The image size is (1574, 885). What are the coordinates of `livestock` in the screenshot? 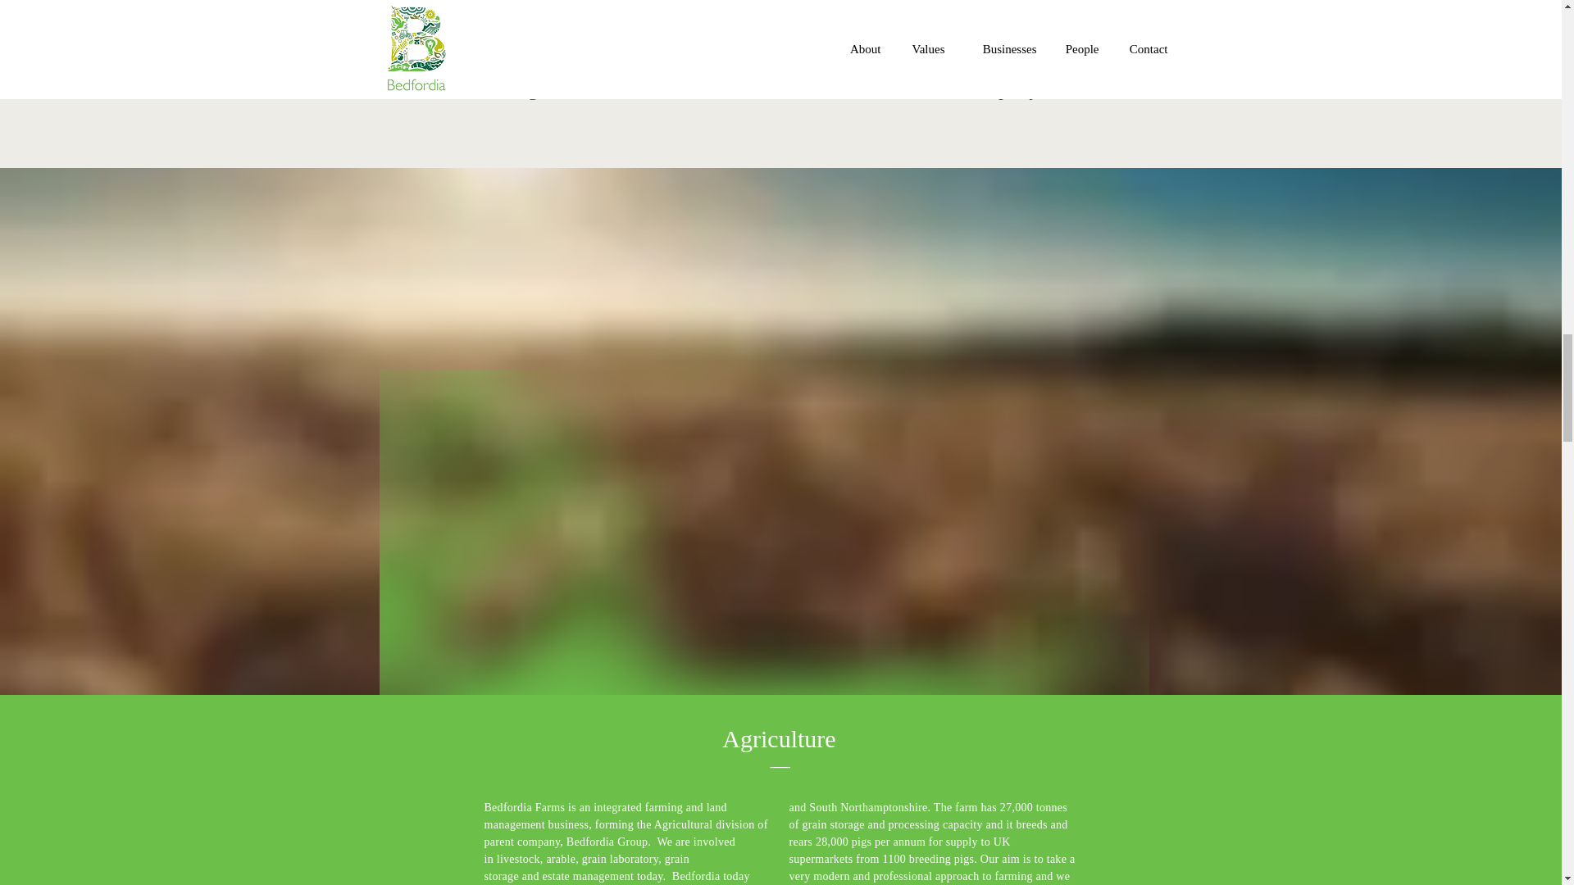 It's located at (518, 859).